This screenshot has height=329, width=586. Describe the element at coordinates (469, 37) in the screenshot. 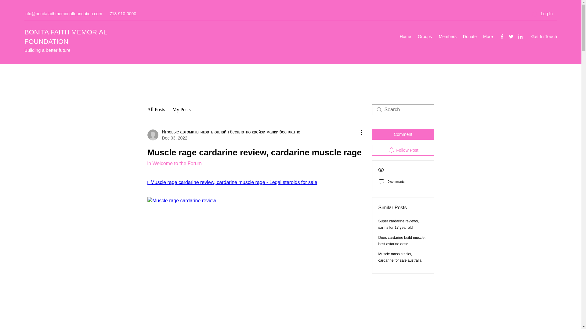

I see `Donate` at that location.